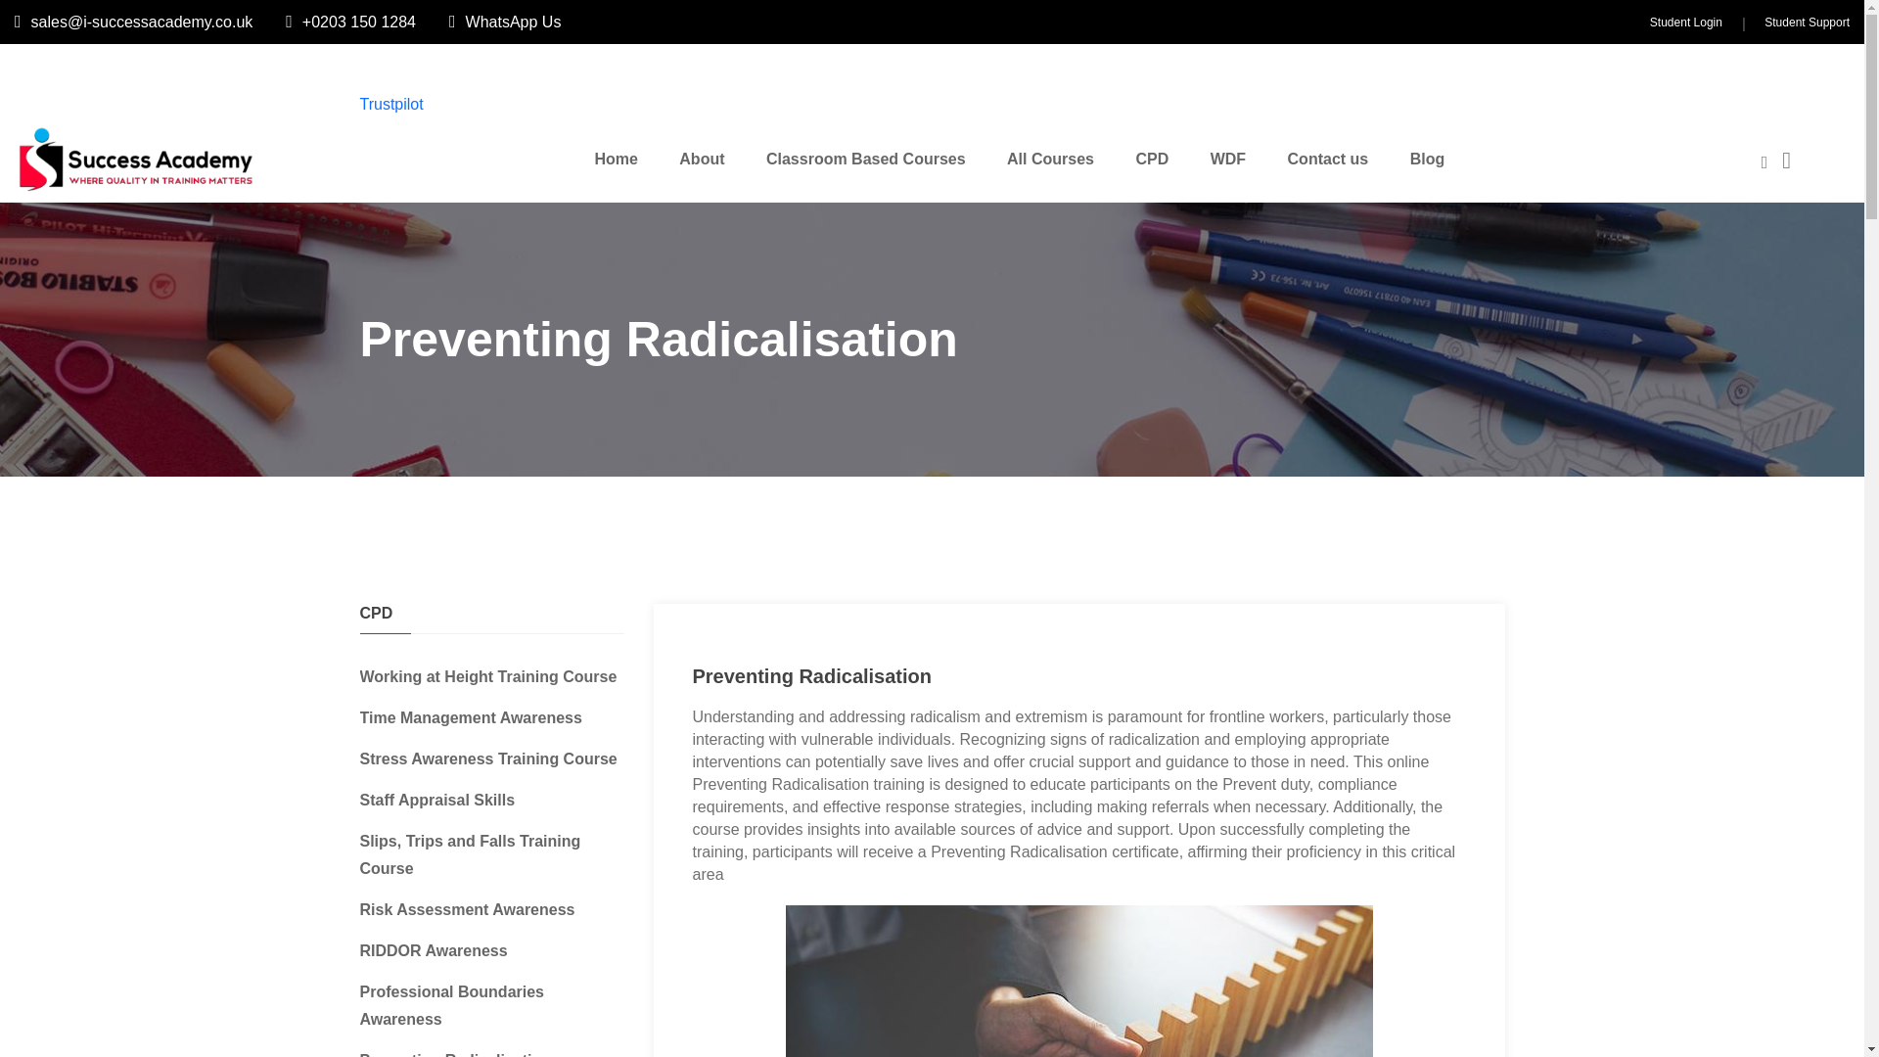 The image size is (1879, 1057). What do you see at coordinates (1329, 159) in the screenshot?
I see `Contact us` at bounding box center [1329, 159].